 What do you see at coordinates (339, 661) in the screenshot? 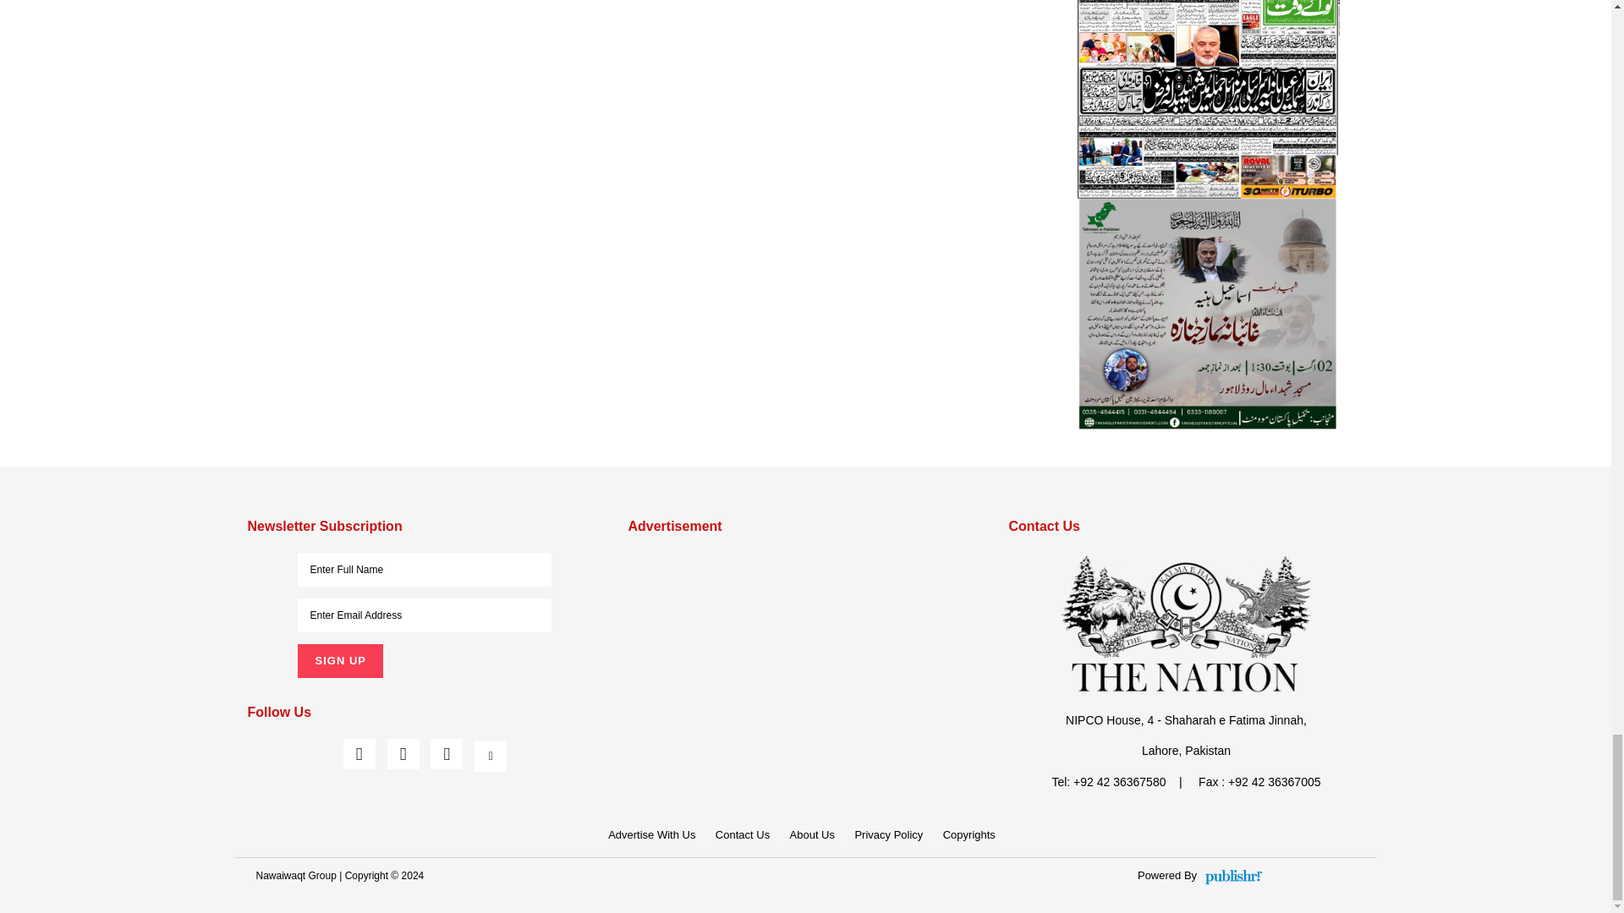
I see `Sign up` at bounding box center [339, 661].